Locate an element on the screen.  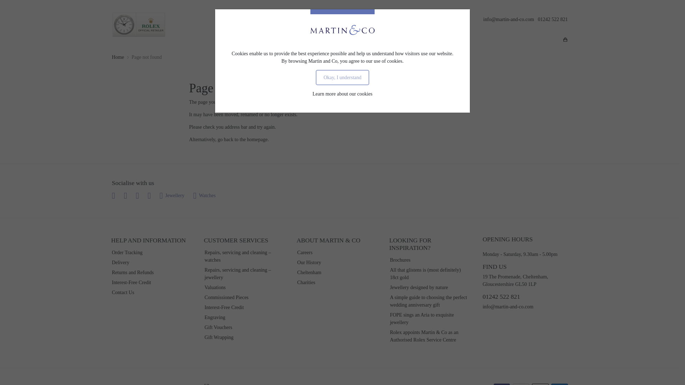
JEWELLERY is located at coordinates (357, 41).